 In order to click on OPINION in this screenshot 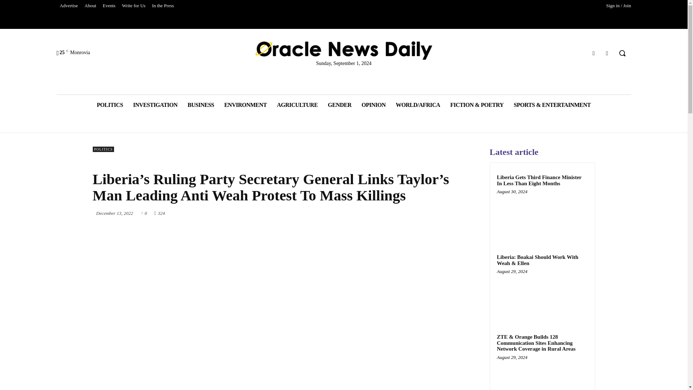, I will do `click(374, 105)`.